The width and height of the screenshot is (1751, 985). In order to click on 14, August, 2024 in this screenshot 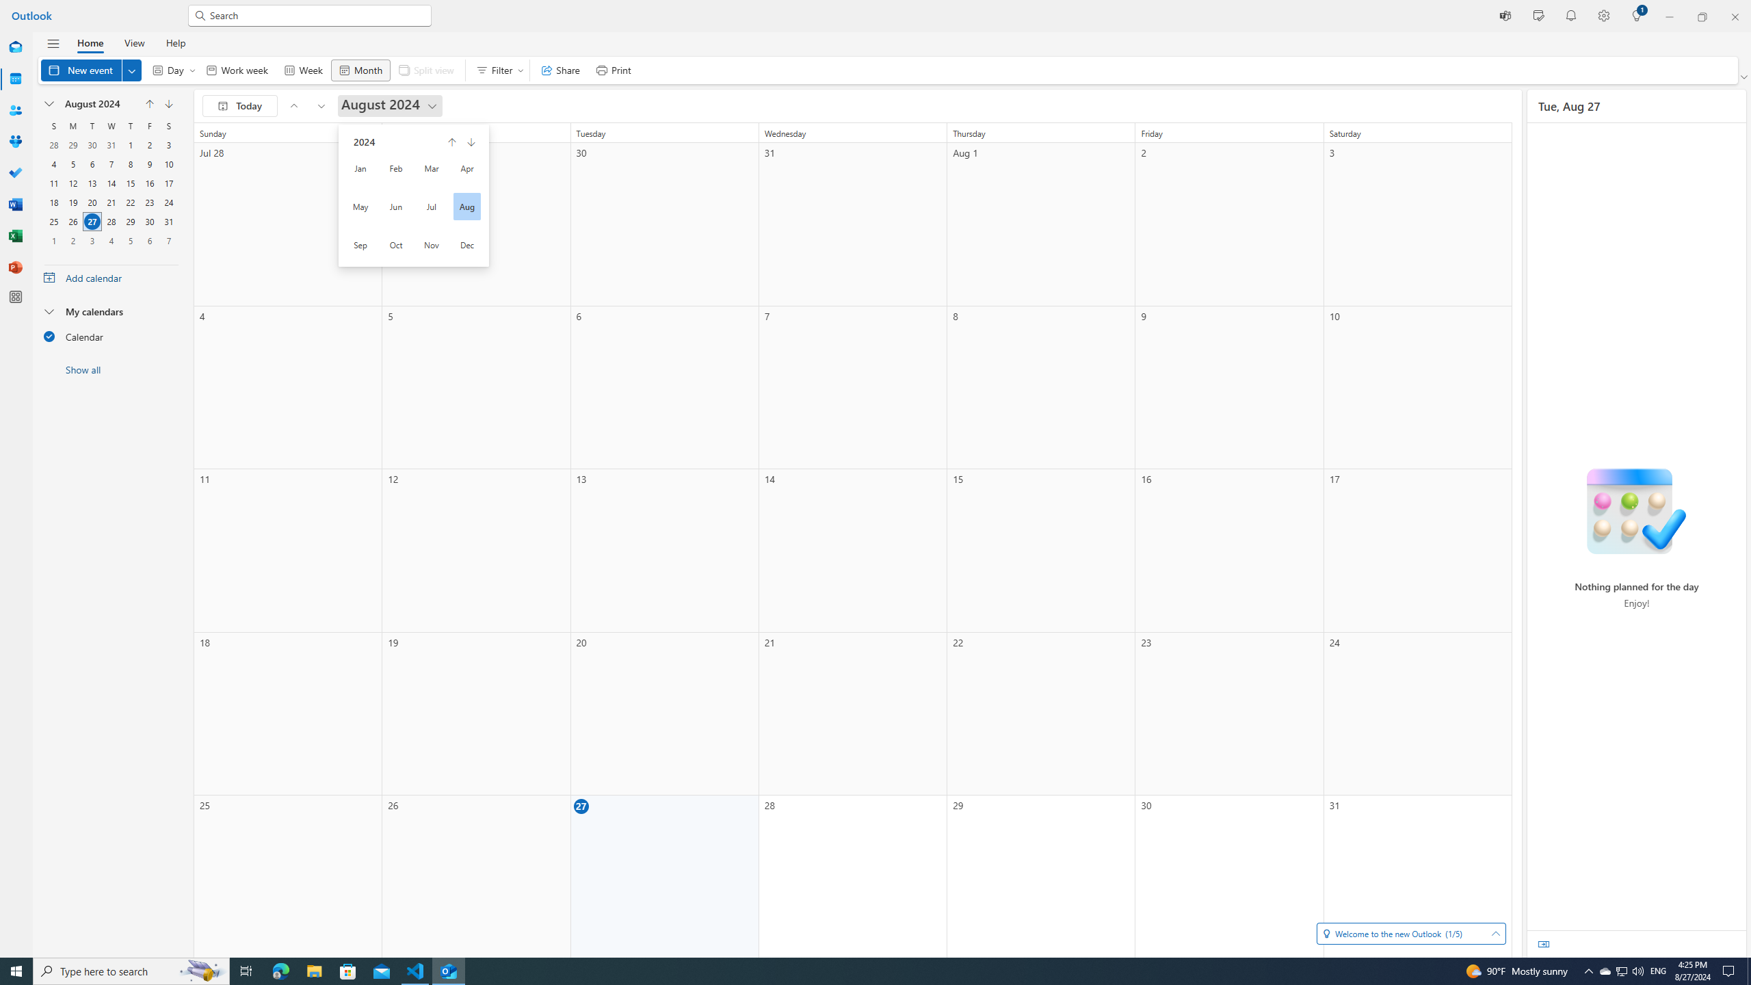, I will do `click(111, 183)`.